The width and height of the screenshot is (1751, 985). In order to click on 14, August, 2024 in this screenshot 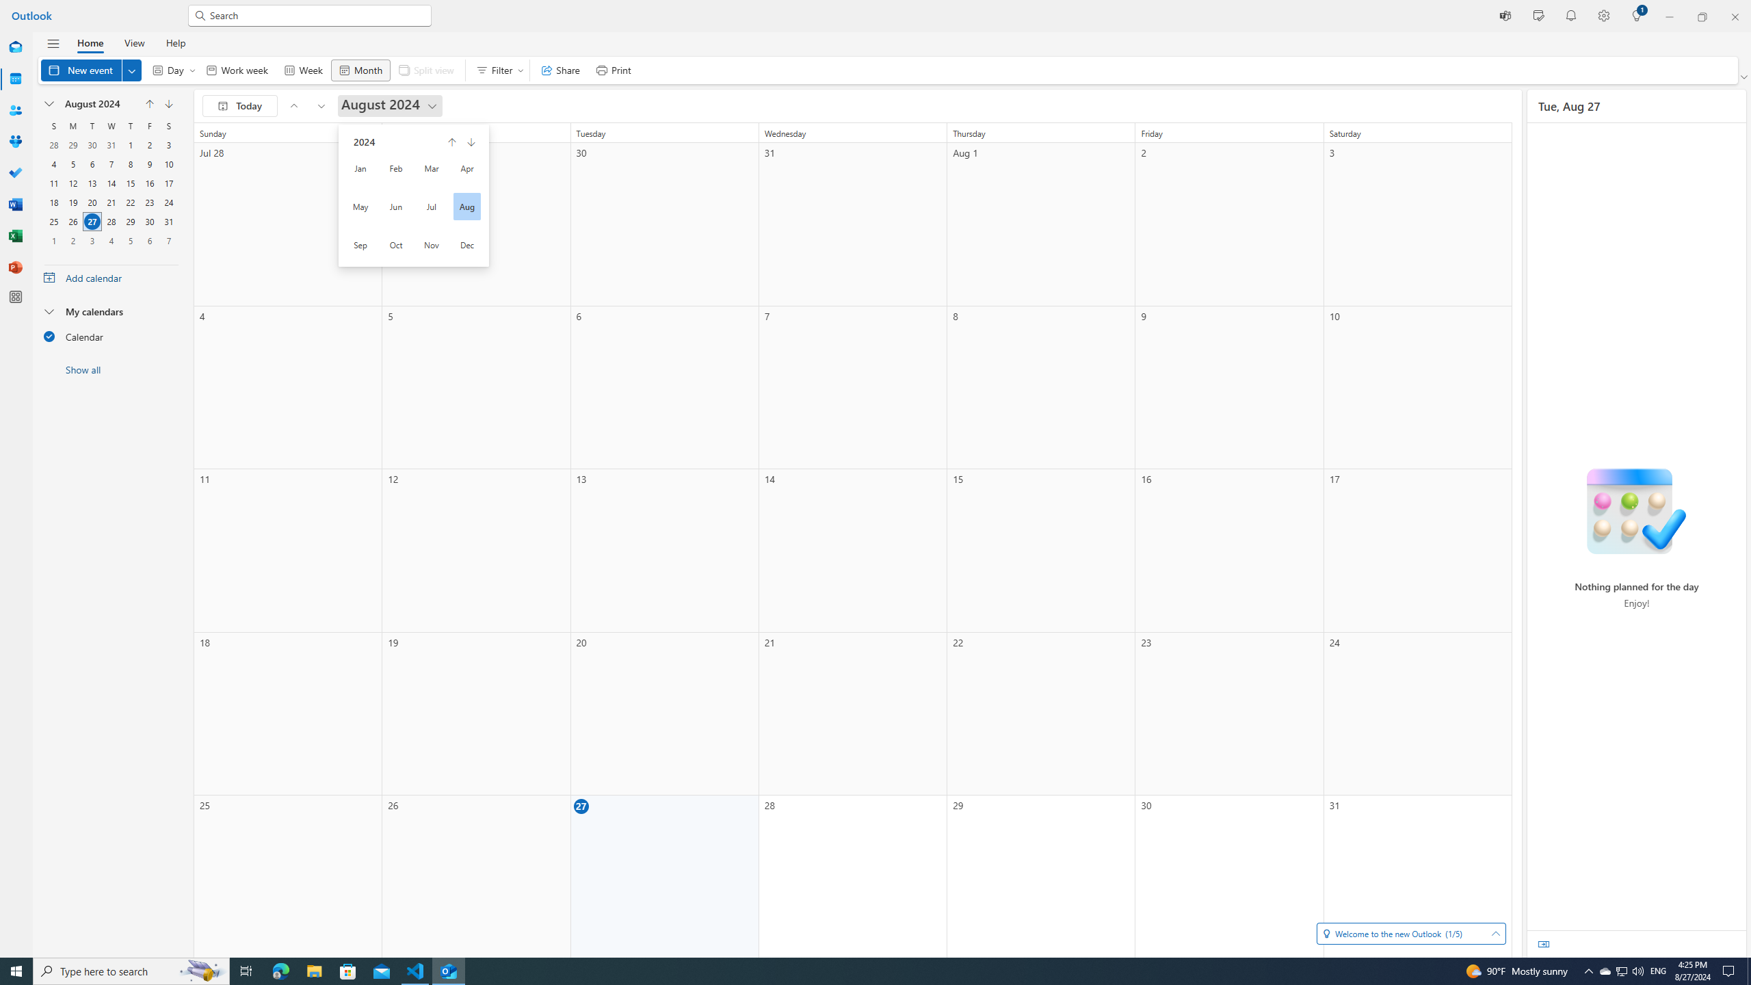, I will do `click(111, 183)`.